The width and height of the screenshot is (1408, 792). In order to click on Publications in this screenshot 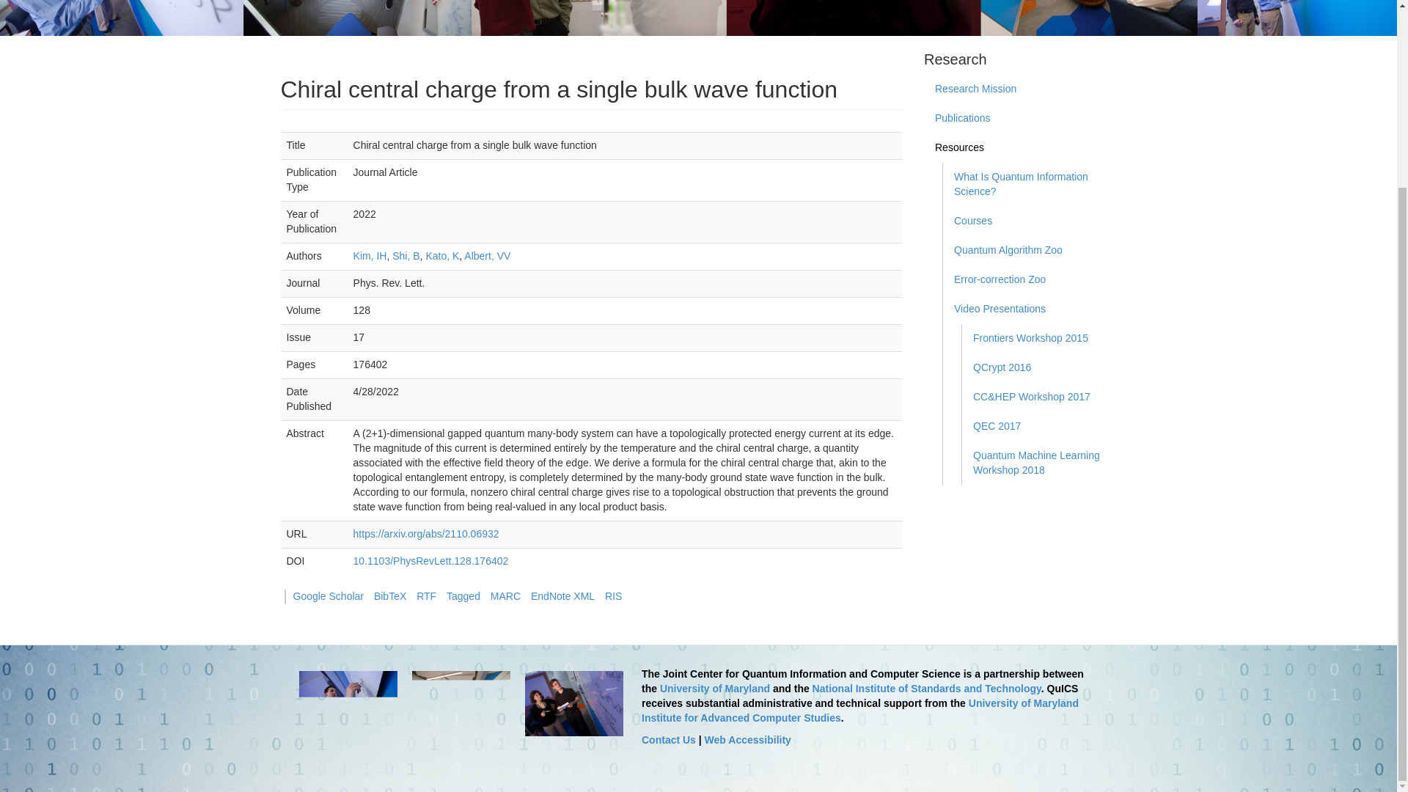, I will do `click(1019, 119)`.